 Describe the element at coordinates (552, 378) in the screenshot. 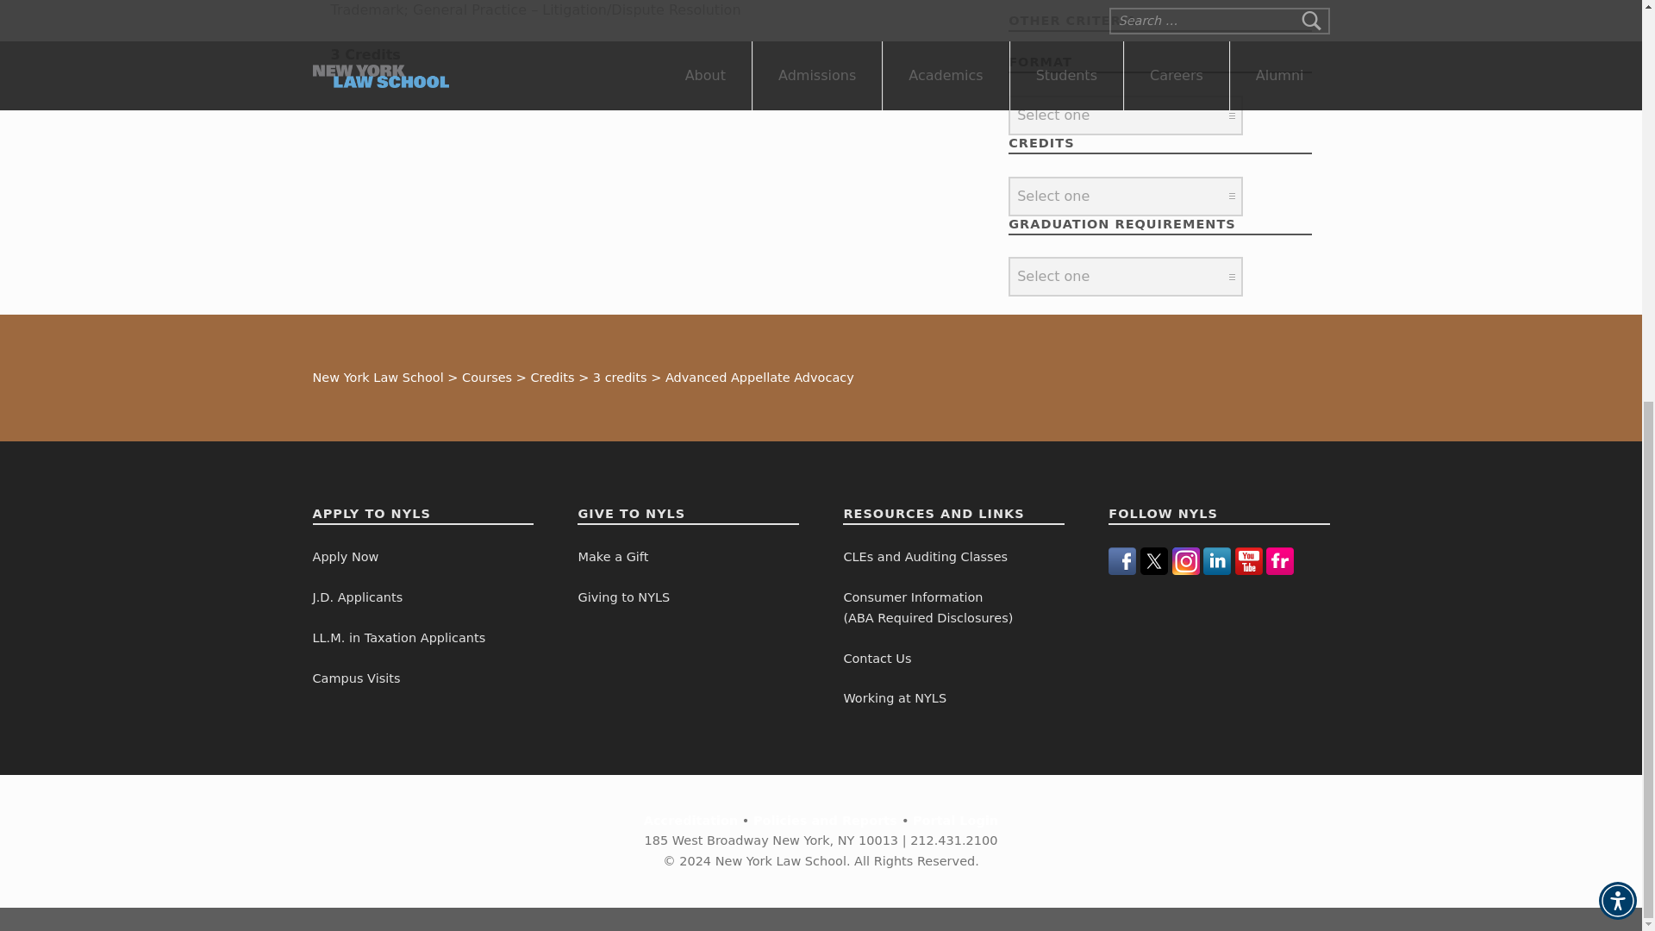

I see `Go to the Credits category archives.` at that location.